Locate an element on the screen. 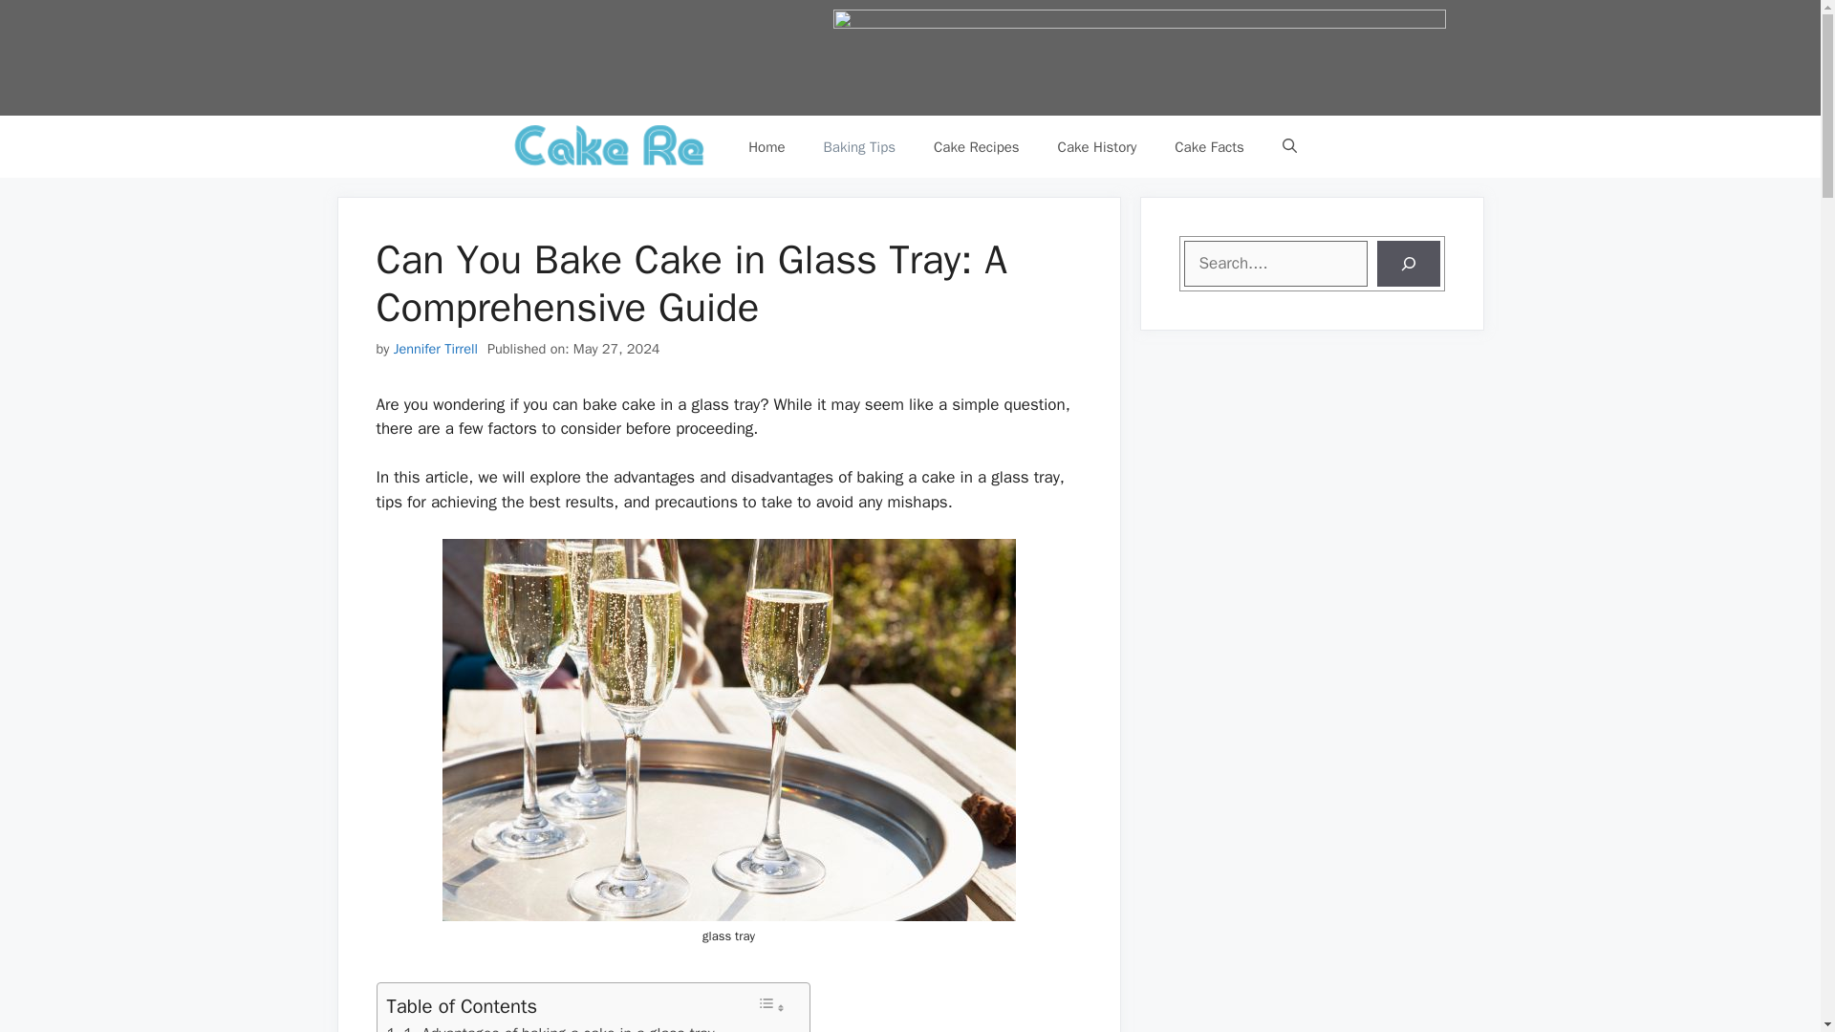  View all posts by Jennifer Tirrell is located at coordinates (436, 348).